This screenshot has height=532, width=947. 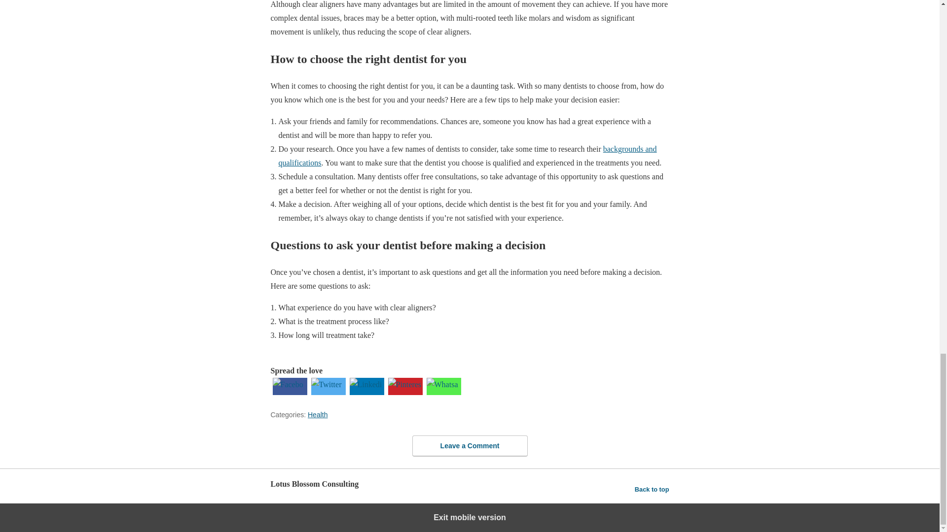 What do you see at coordinates (366, 392) in the screenshot?
I see `Linkedin` at bounding box center [366, 392].